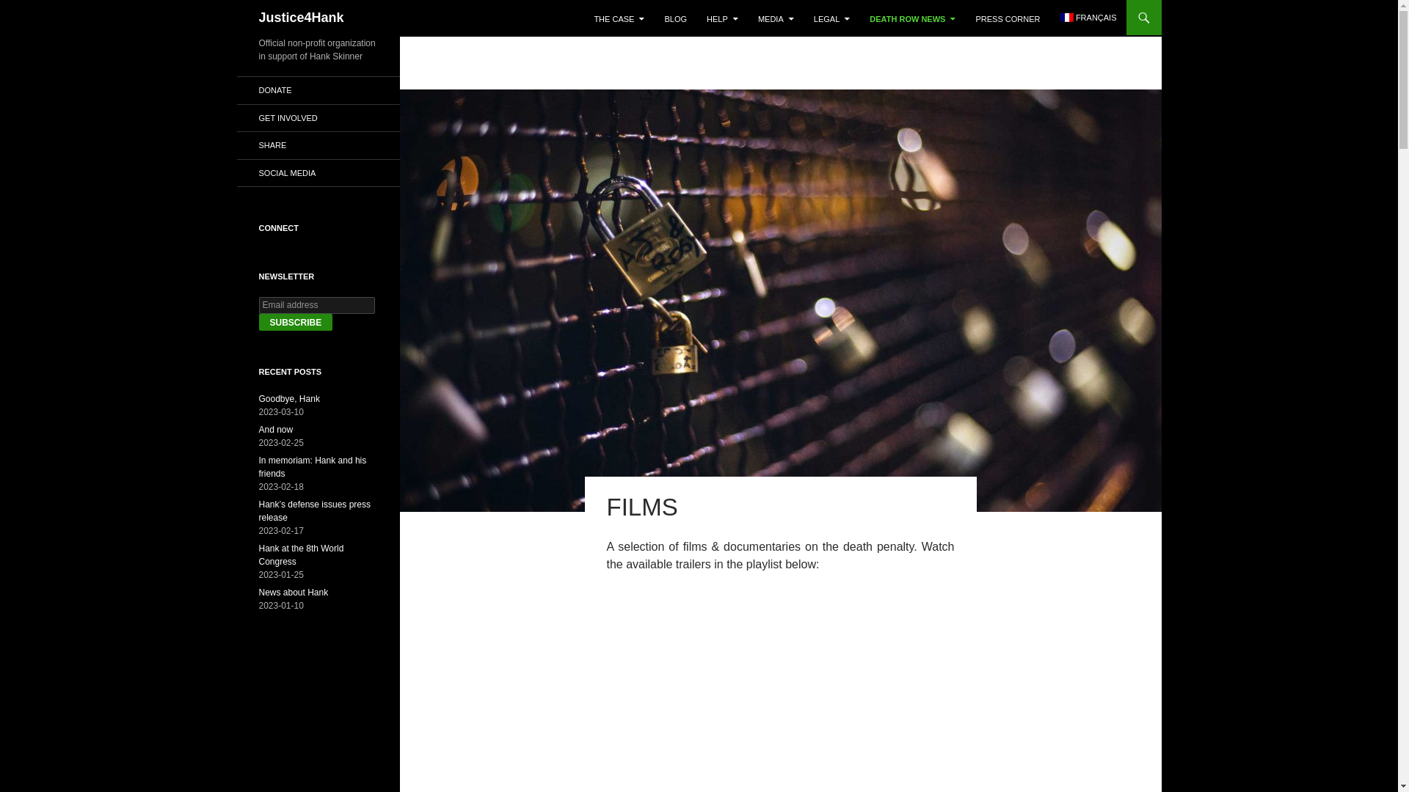  Describe the element at coordinates (722, 19) in the screenshot. I see `HELP` at that location.